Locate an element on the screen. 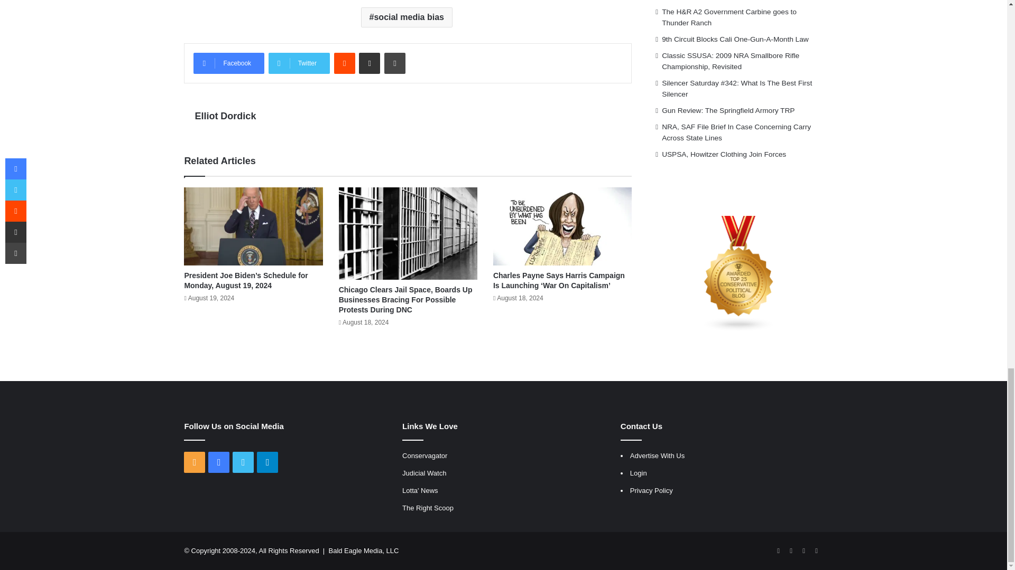 The width and height of the screenshot is (1015, 570). Reddit is located at coordinates (345, 63).